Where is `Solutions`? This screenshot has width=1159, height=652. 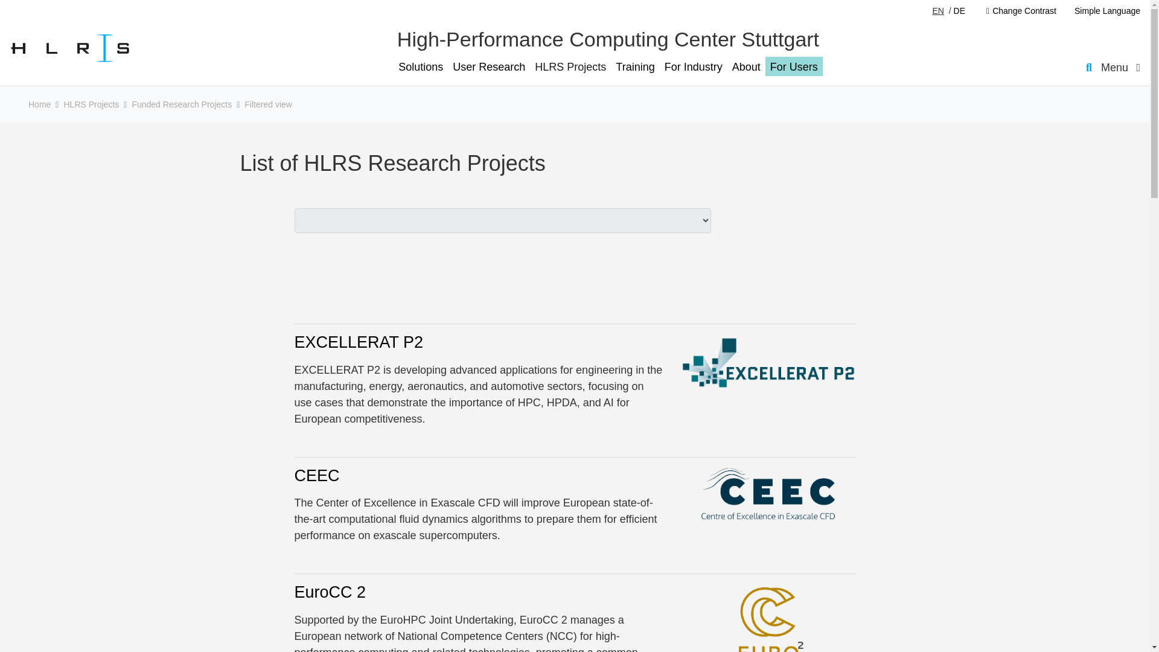
Solutions is located at coordinates (420, 66).